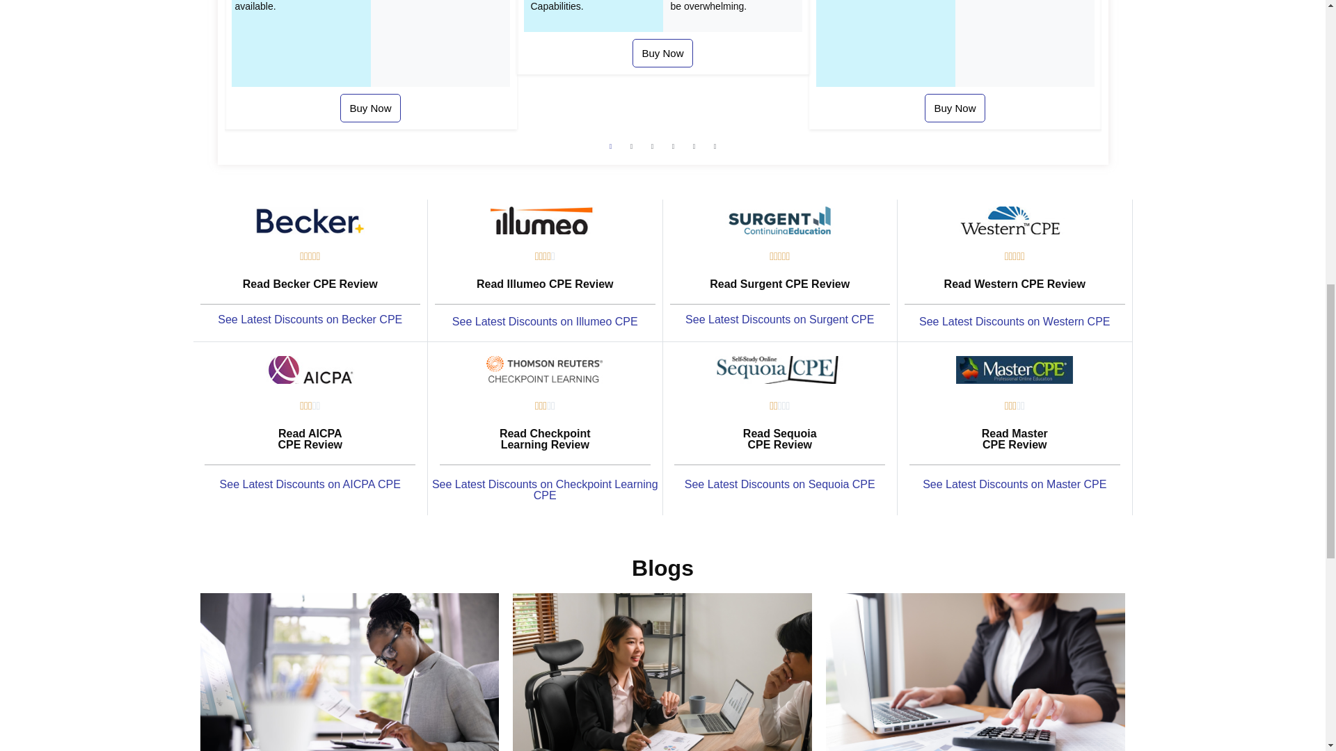 The image size is (1336, 751). I want to click on Buy Now, so click(370, 108).